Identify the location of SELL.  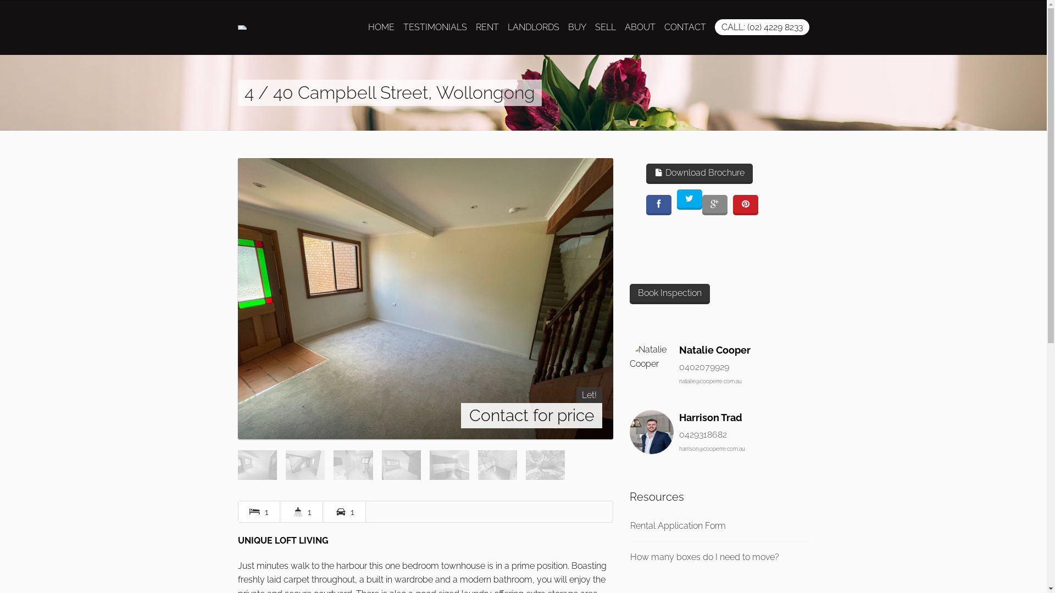
(605, 27).